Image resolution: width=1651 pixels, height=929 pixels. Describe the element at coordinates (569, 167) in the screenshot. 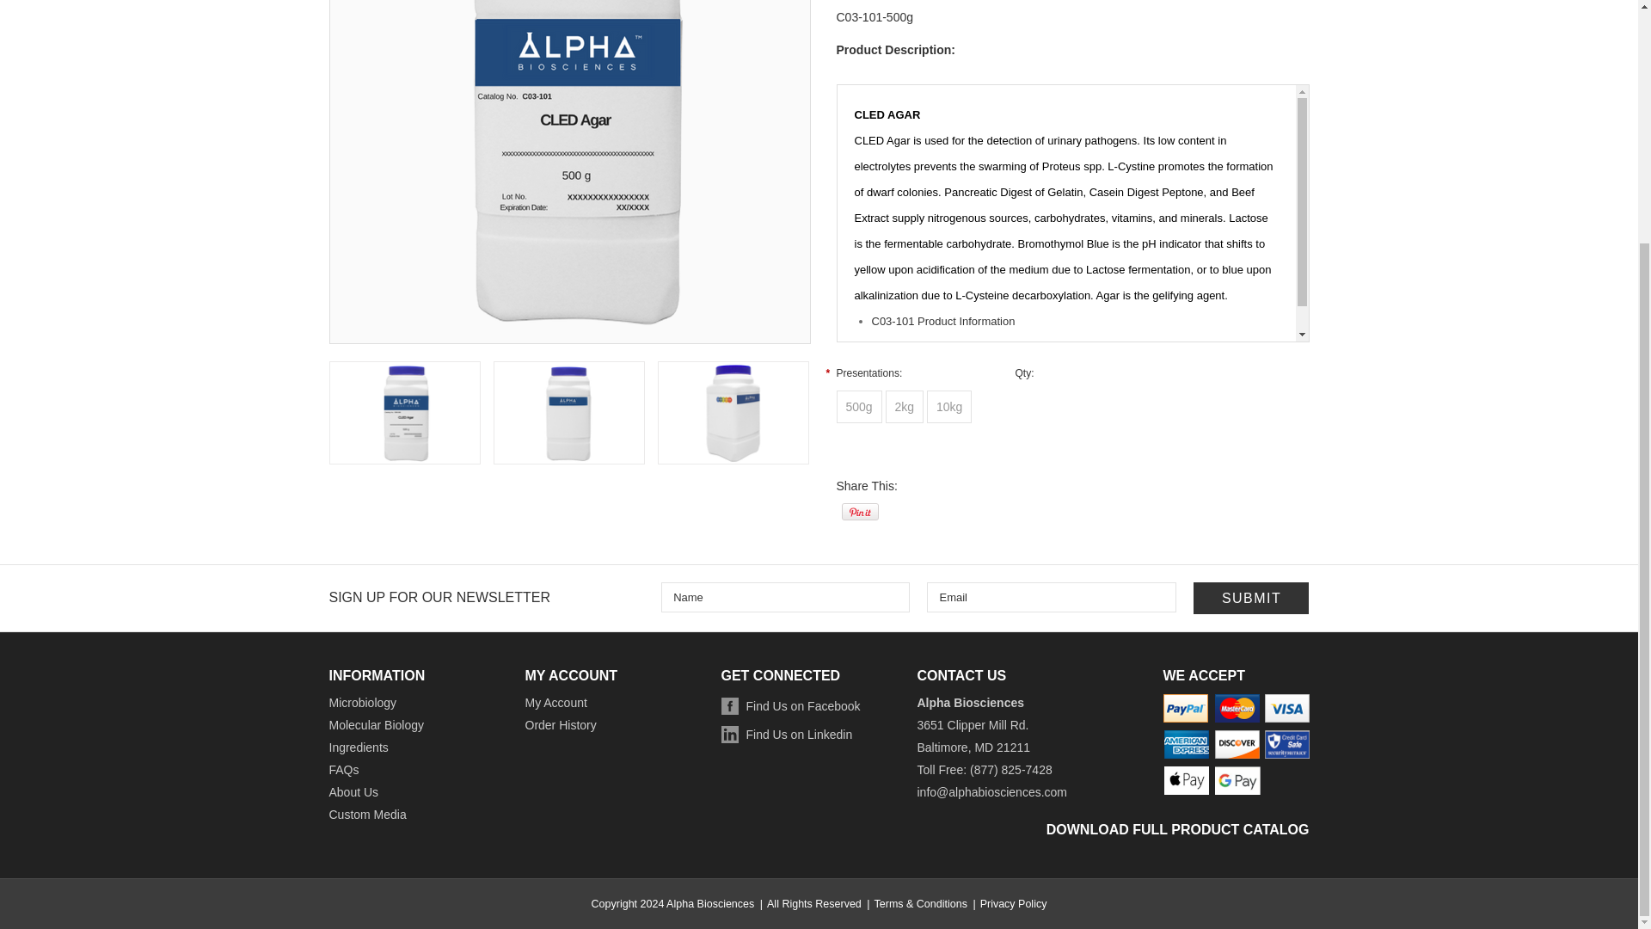

I see `Image 1` at that location.